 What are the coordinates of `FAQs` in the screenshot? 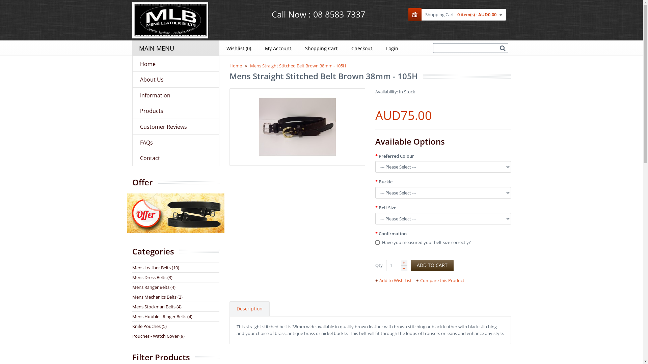 It's located at (176, 143).